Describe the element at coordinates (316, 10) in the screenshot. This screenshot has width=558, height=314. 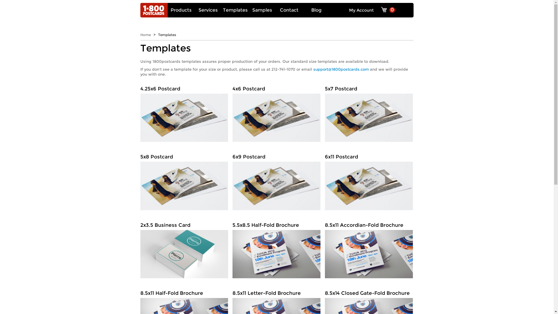
I see `Blog` at that location.